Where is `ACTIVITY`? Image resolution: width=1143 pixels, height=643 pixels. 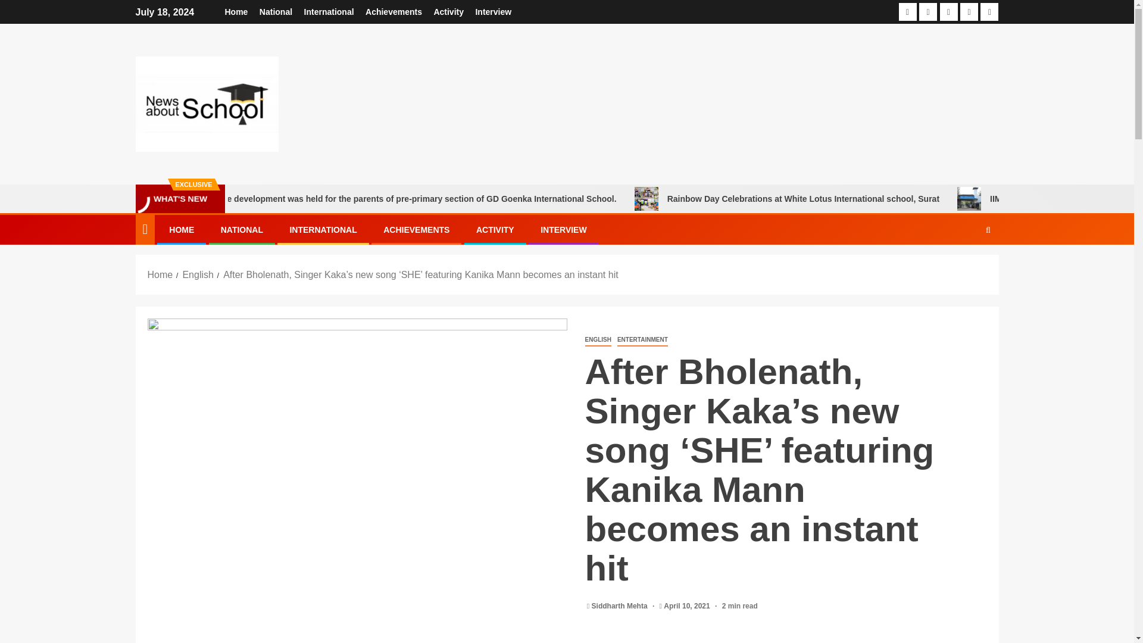 ACTIVITY is located at coordinates (495, 230).